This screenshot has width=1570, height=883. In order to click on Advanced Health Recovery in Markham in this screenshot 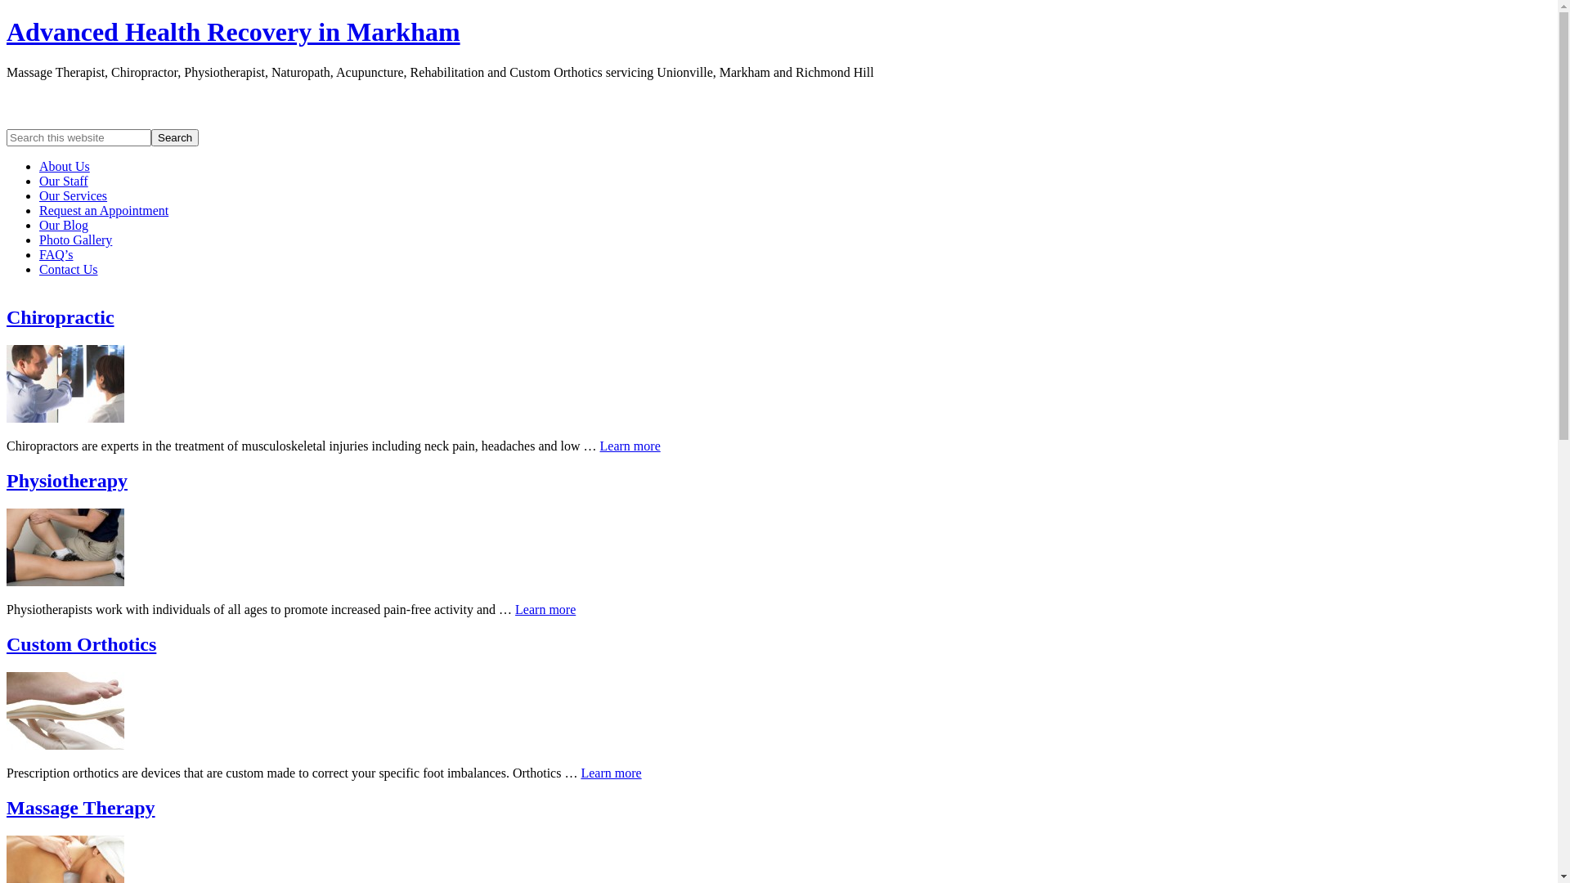, I will do `click(234, 32)`.